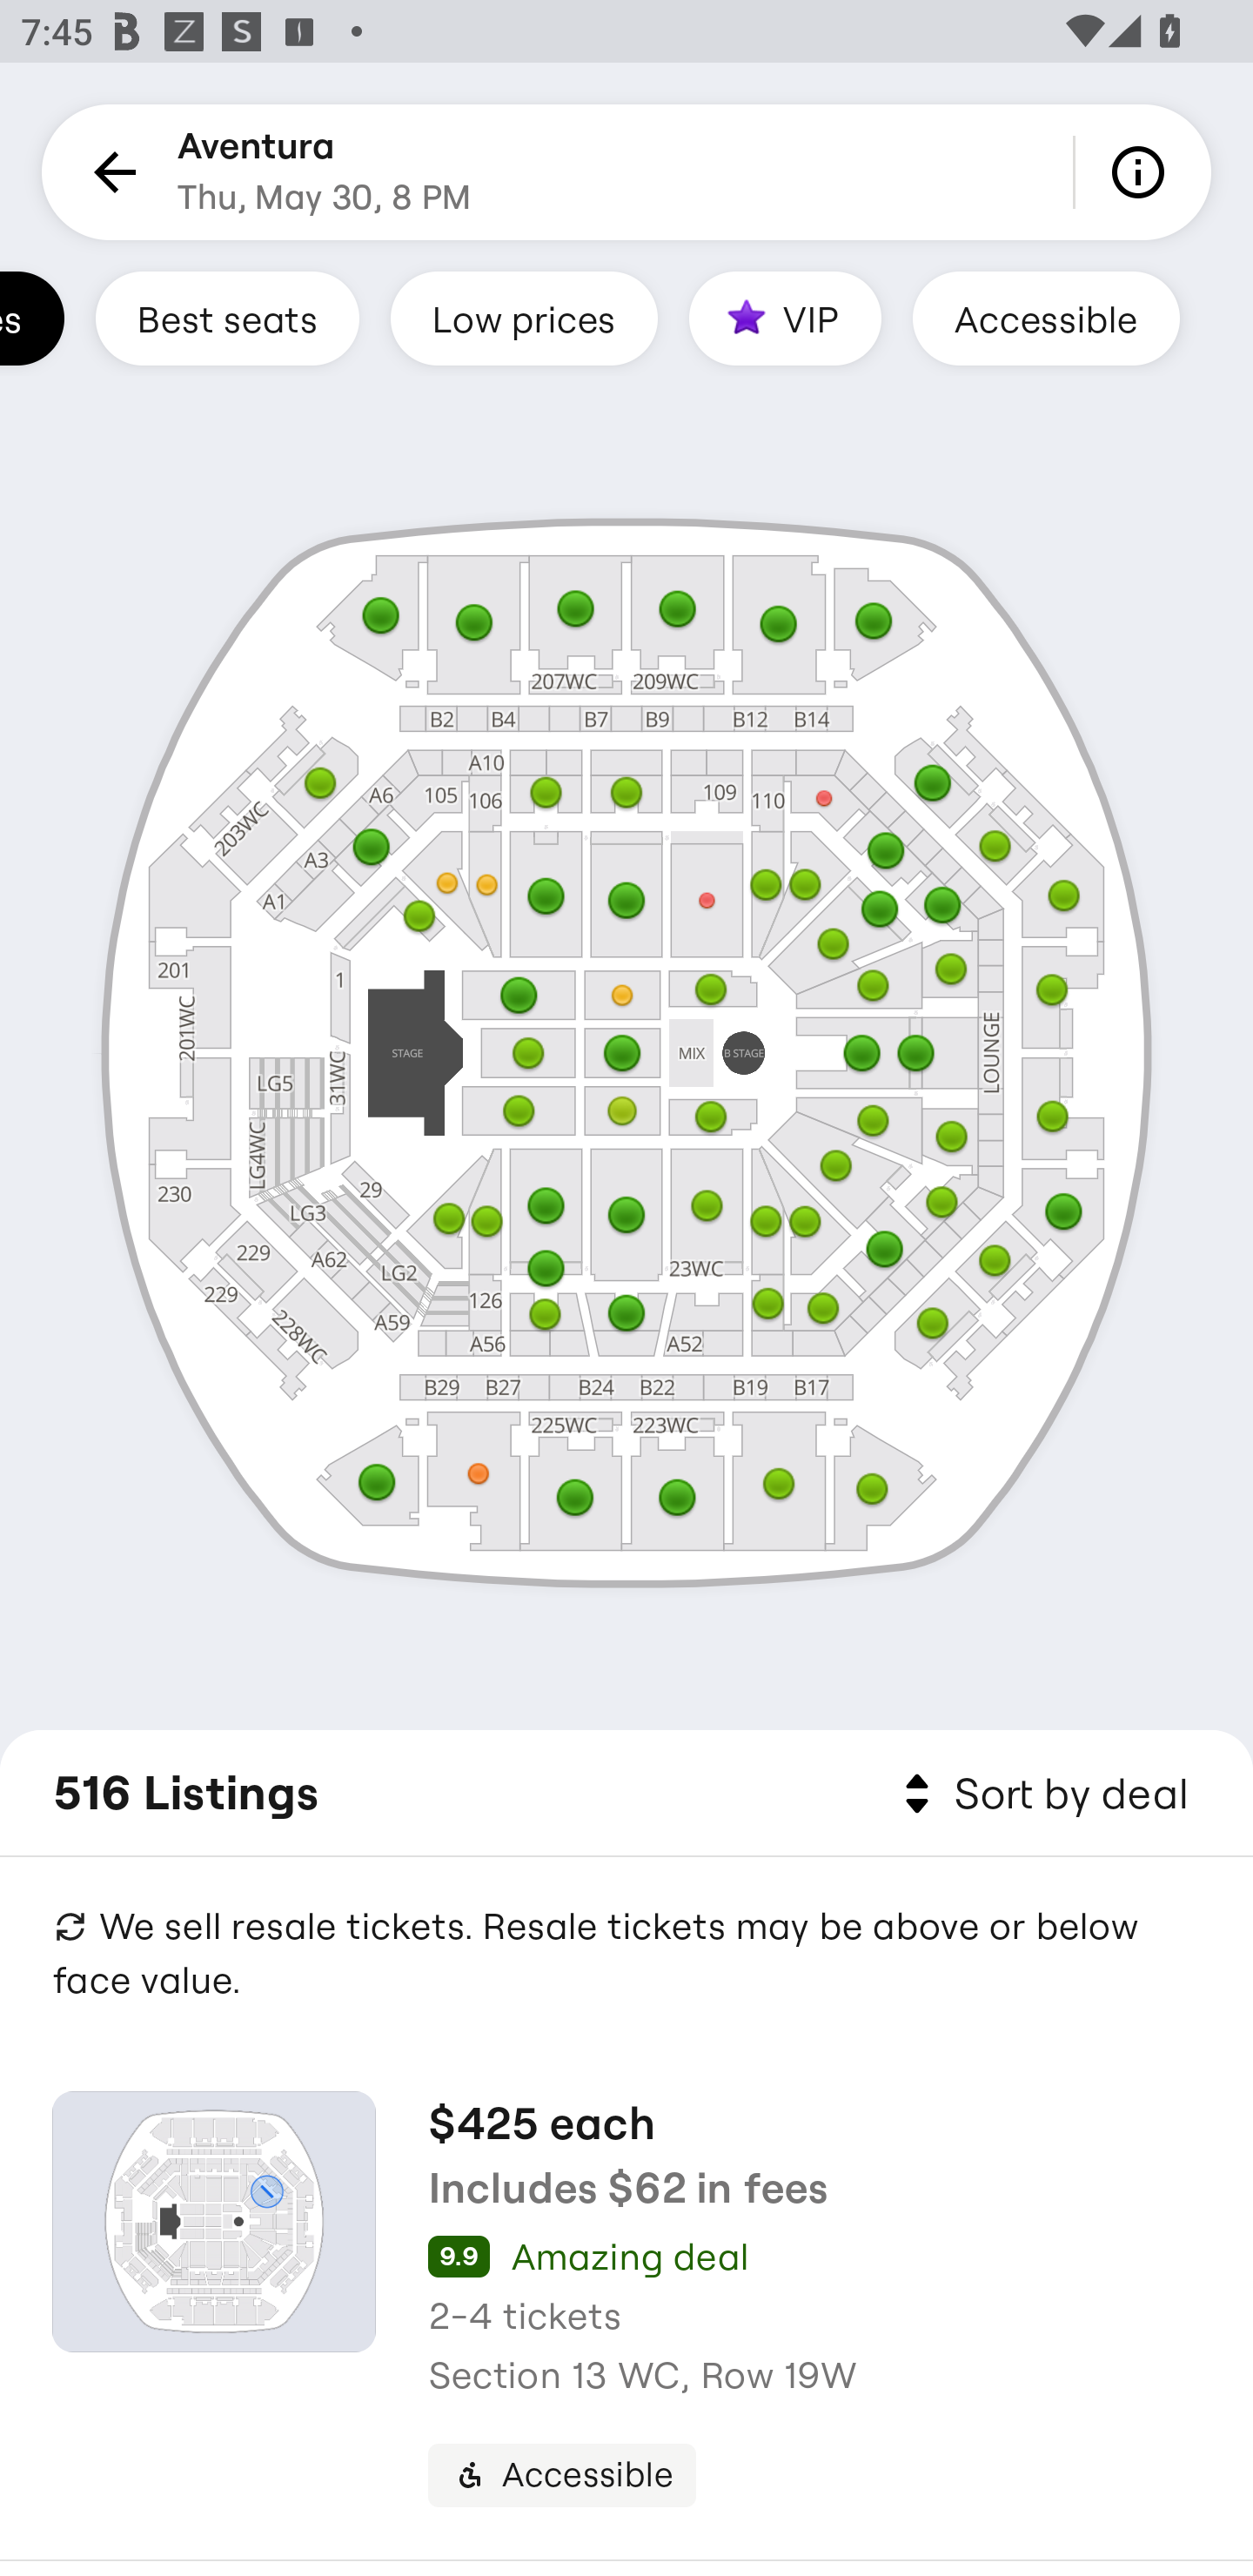  Describe the element at coordinates (1046, 318) in the screenshot. I see `Accessible` at that location.